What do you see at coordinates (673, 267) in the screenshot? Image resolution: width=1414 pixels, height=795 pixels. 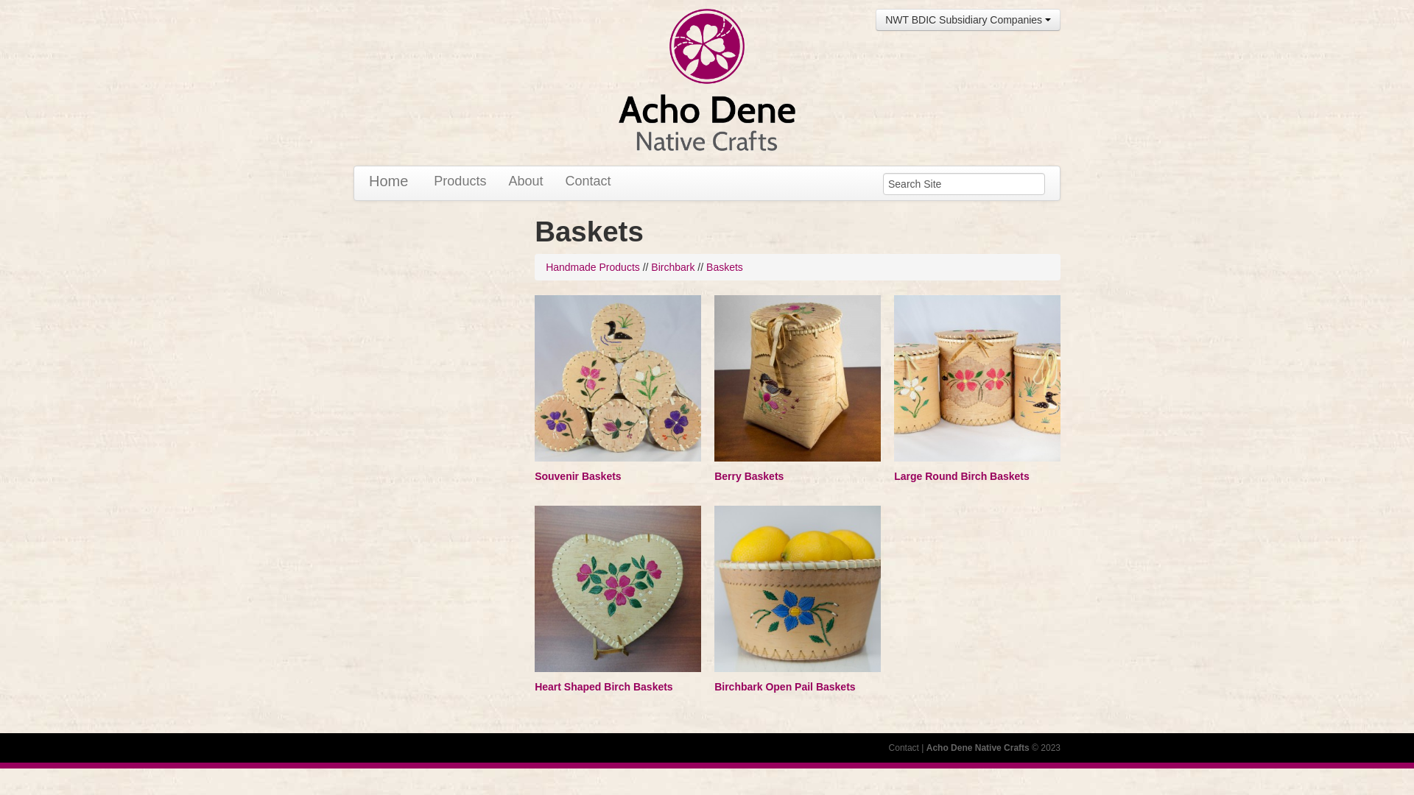 I see `Birchbark` at bounding box center [673, 267].